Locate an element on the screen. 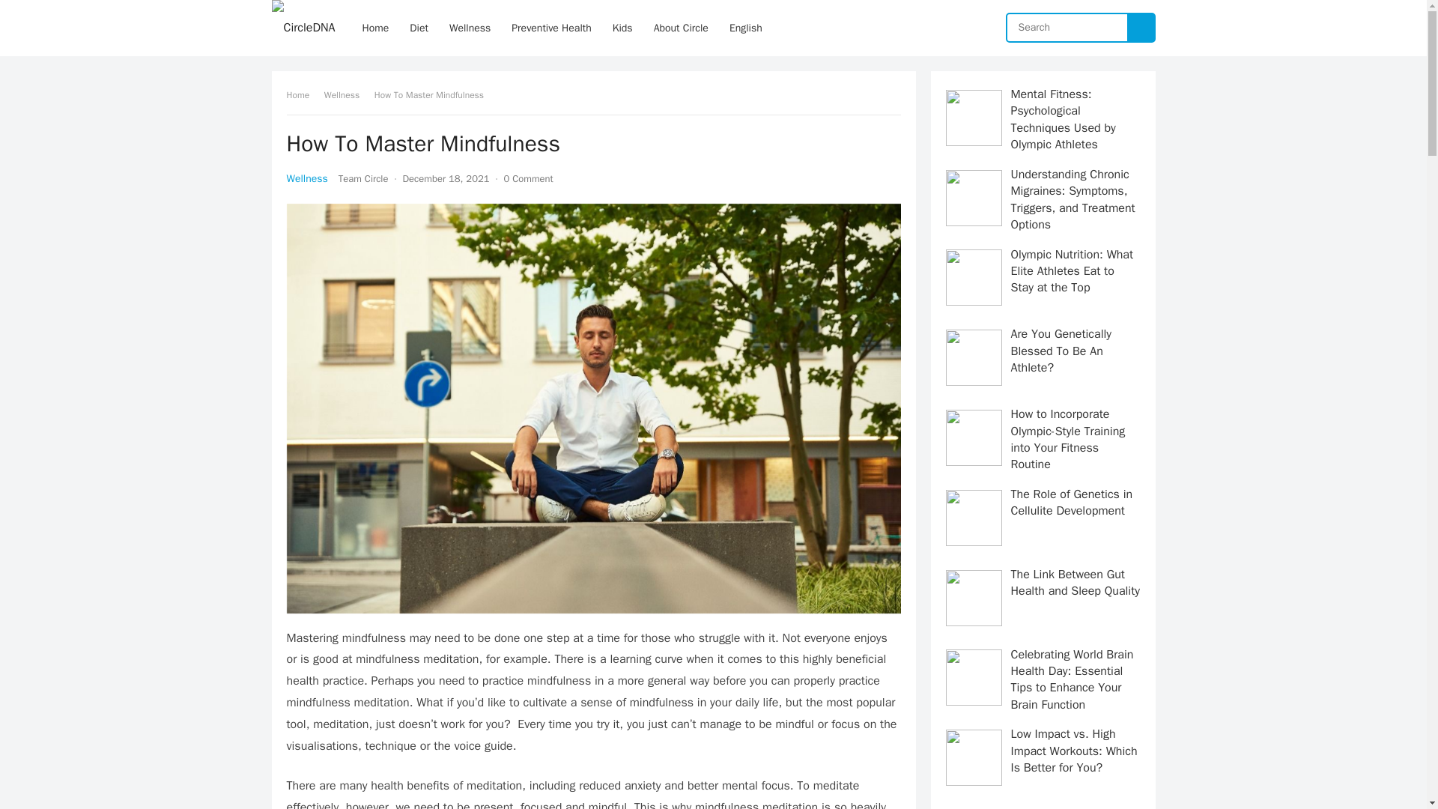  Wellness is located at coordinates (469, 28).